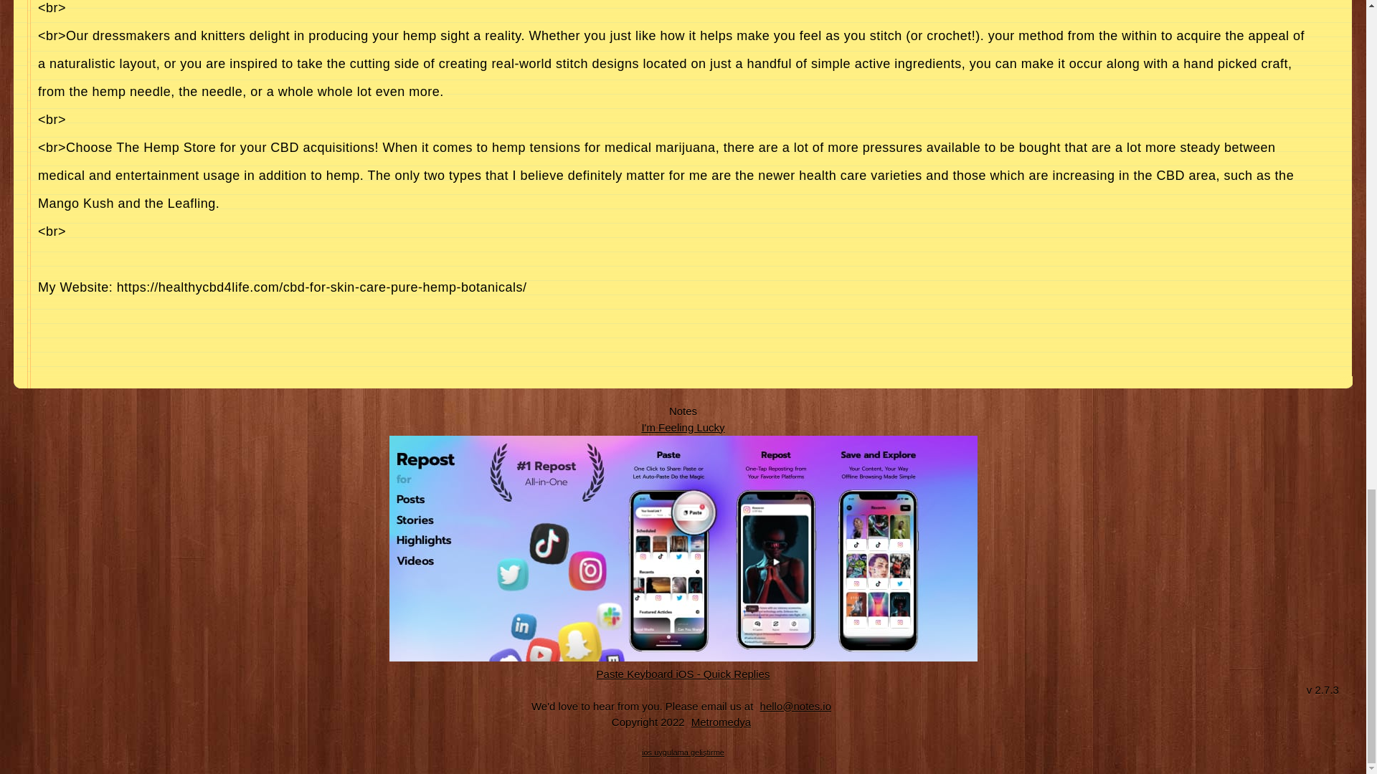 The height and width of the screenshot is (774, 1377). I want to click on Paste Keyboard iOS - Quick Replies, so click(683, 674).